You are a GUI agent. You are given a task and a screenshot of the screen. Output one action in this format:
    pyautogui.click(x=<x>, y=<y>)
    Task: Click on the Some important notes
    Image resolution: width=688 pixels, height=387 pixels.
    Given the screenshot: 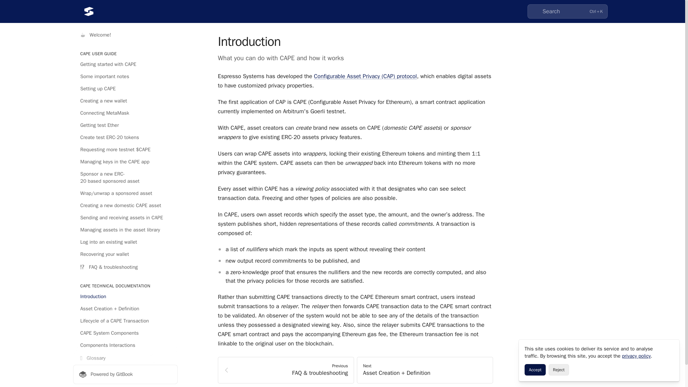 What is the action you would take?
    pyautogui.click(x=125, y=77)
    